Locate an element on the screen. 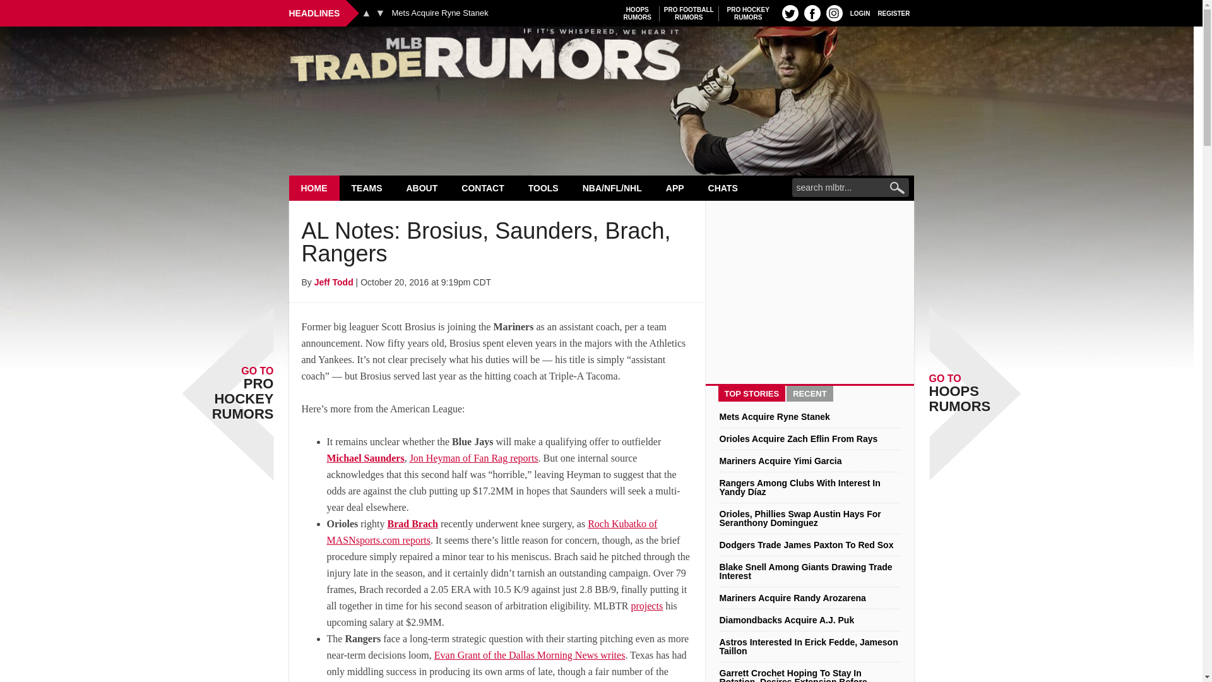 The image size is (1212, 682). LOGIN is located at coordinates (860, 13).